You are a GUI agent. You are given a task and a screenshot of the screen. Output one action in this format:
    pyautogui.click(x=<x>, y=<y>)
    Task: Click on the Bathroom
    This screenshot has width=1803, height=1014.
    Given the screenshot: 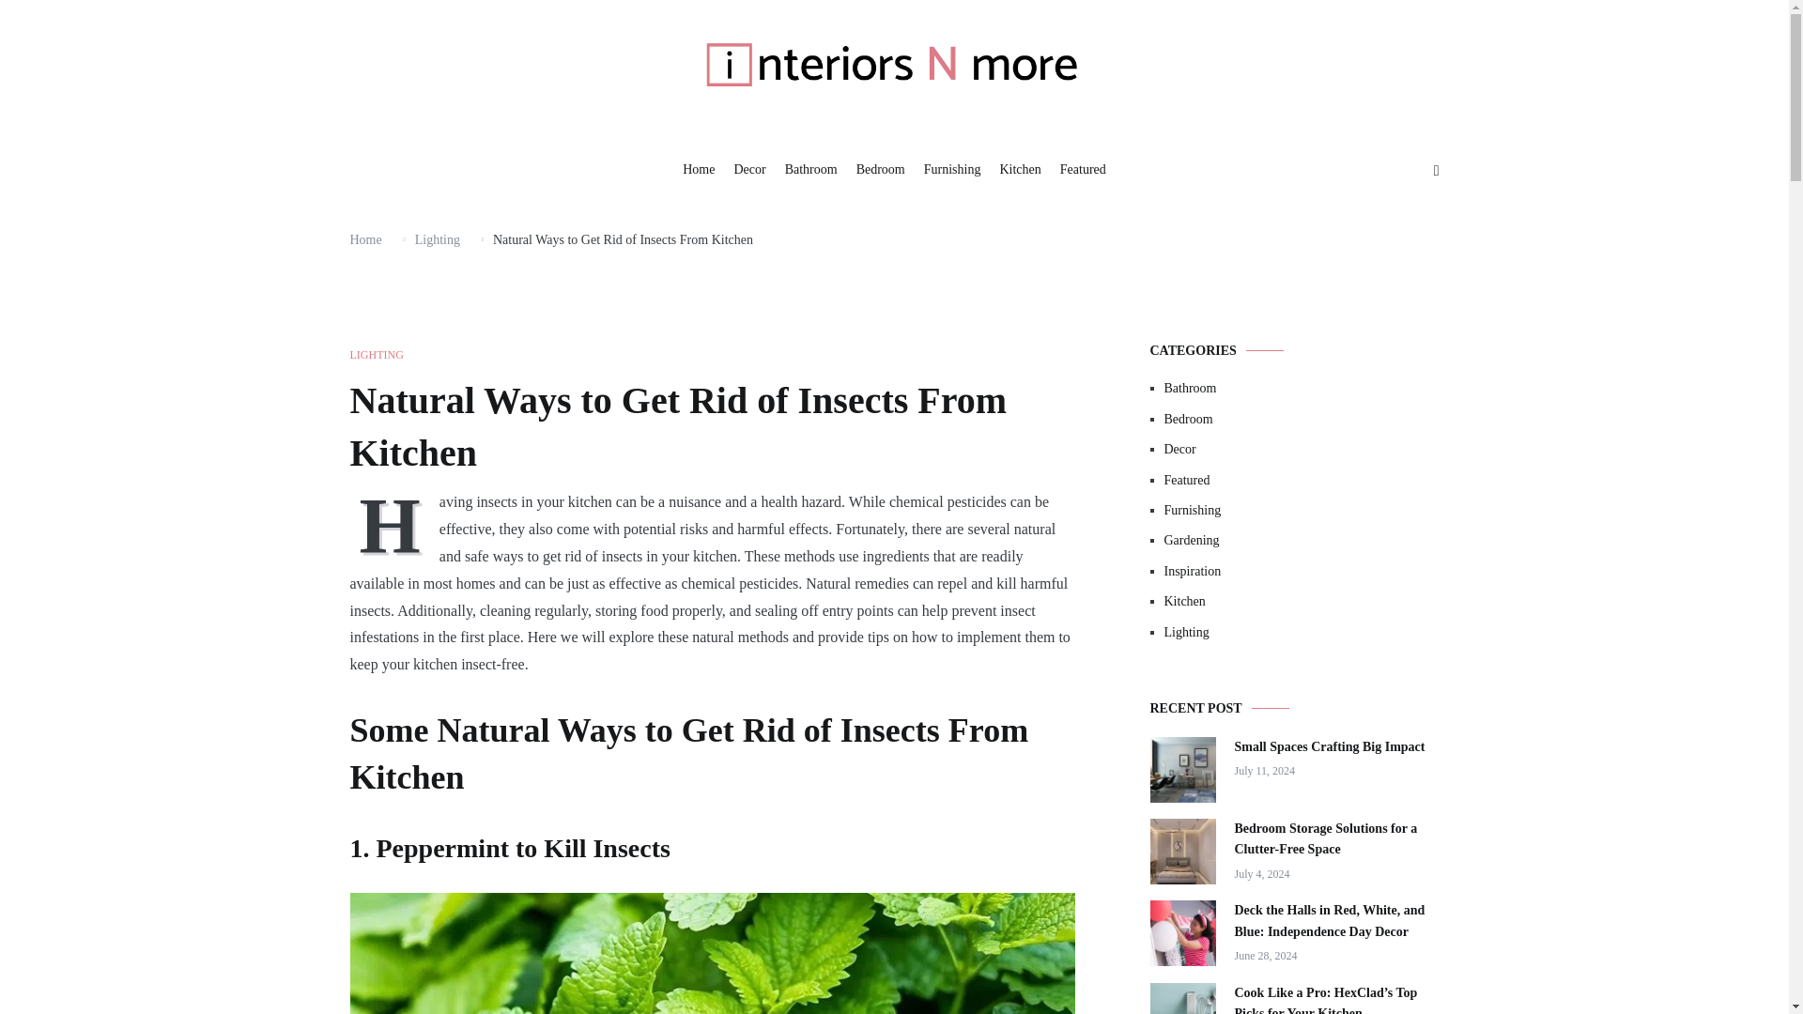 What is the action you would take?
    pyautogui.click(x=1302, y=389)
    